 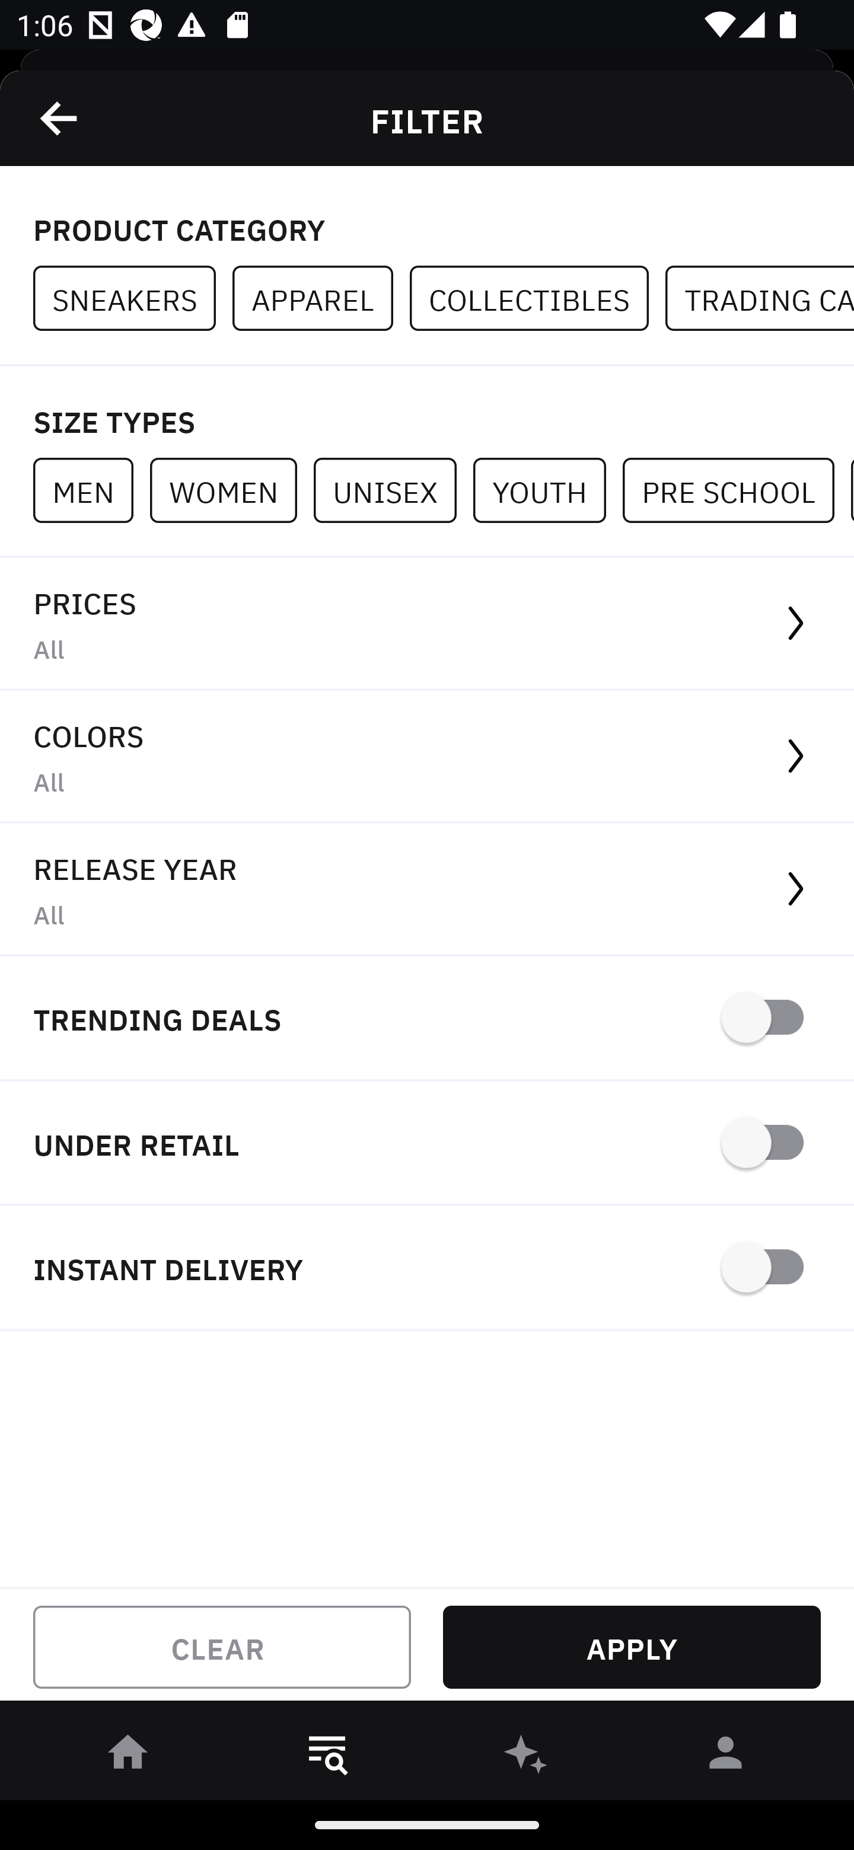 What do you see at coordinates (222, 1647) in the screenshot?
I see `CLEAR ` at bounding box center [222, 1647].